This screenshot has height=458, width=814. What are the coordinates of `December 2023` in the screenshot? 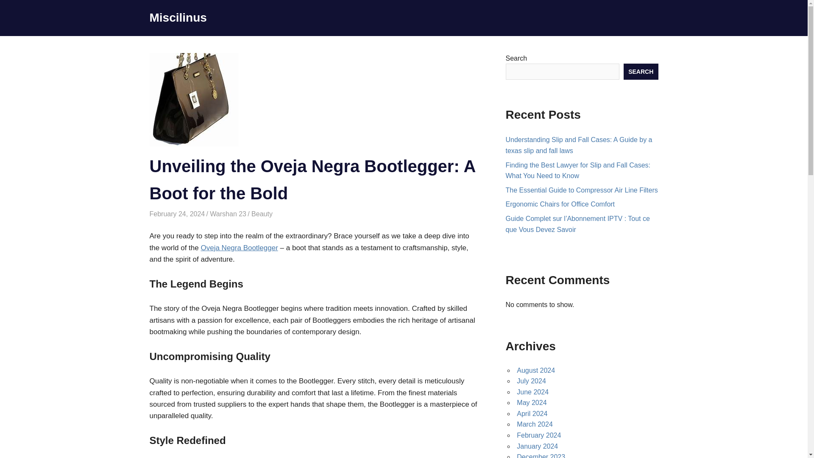 It's located at (541, 455).